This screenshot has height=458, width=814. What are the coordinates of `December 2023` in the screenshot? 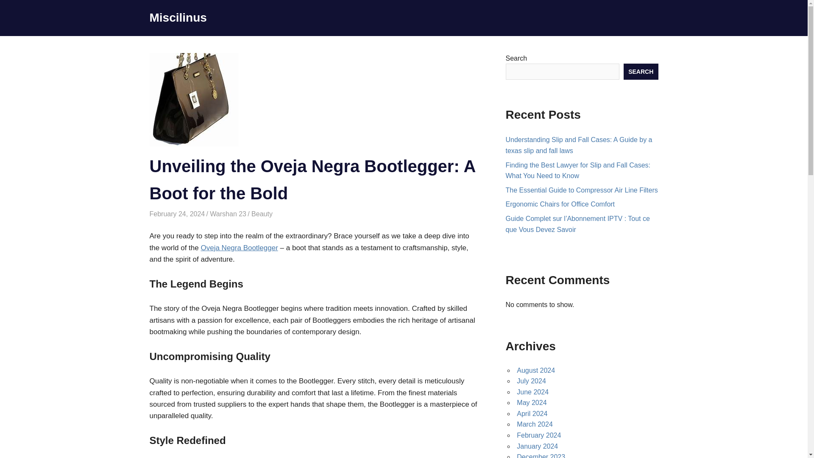 It's located at (541, 455).